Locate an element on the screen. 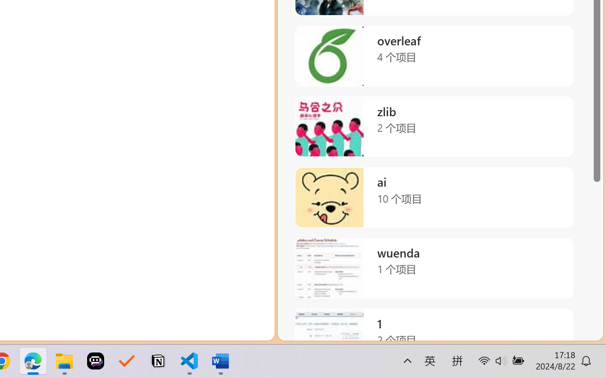 The image size is (606, 378). Terminal 3 bash is located at coordinates (552, 176).